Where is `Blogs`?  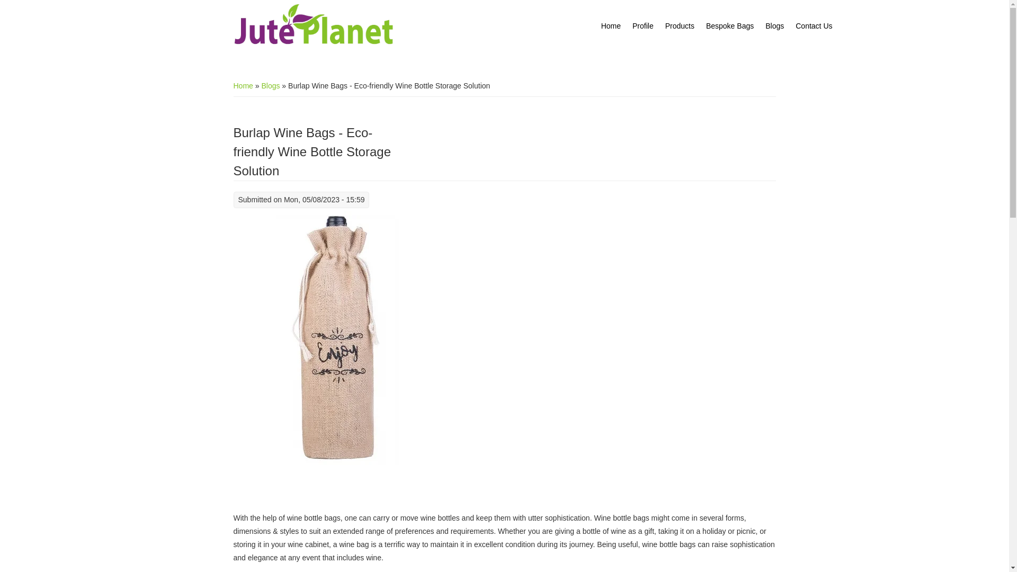
Blogs is located at coordinates (270, 86).